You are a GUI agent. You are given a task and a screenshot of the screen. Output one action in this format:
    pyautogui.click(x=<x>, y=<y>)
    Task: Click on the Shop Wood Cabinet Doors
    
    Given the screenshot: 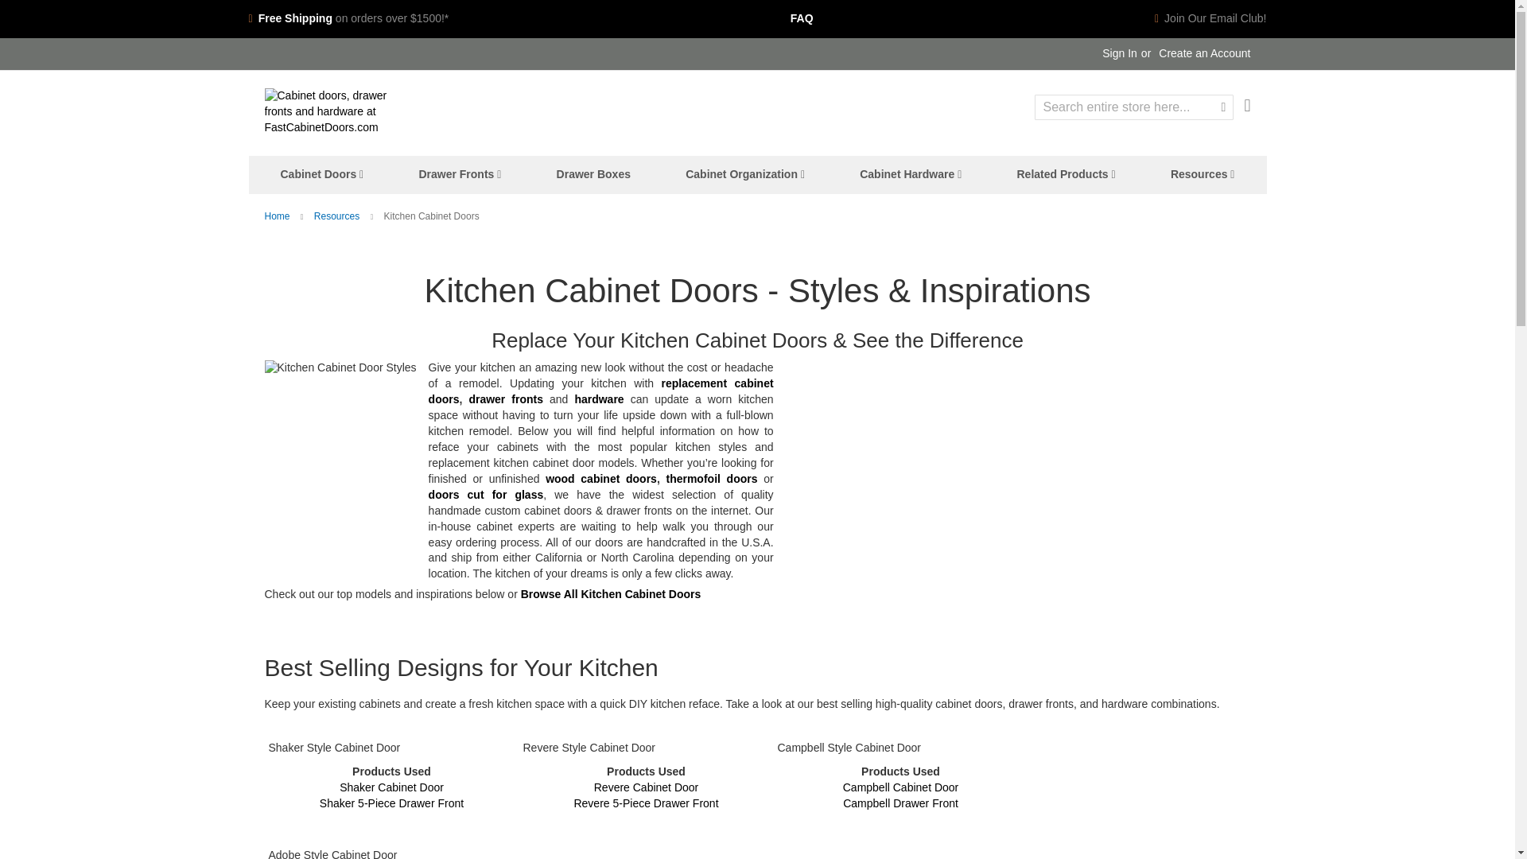 What is the action you would take?
    pyautogui.click(x=600, y=479)
    